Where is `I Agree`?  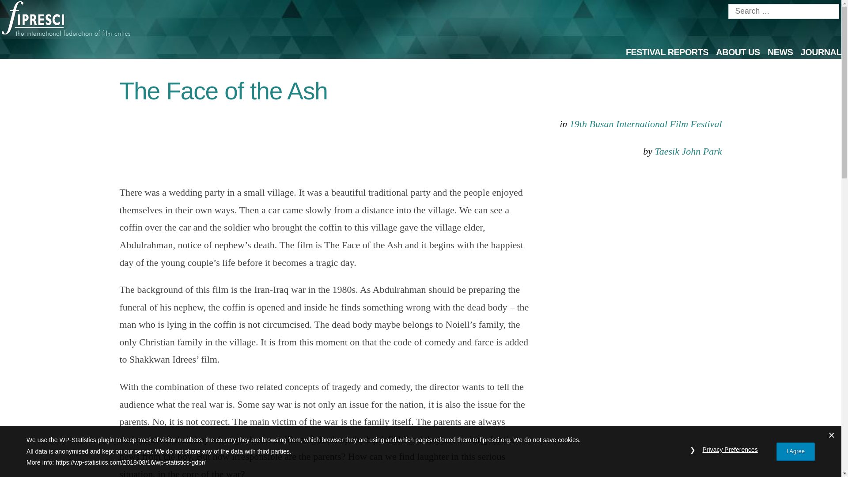 I Agree is located at coordinates (796, 451).